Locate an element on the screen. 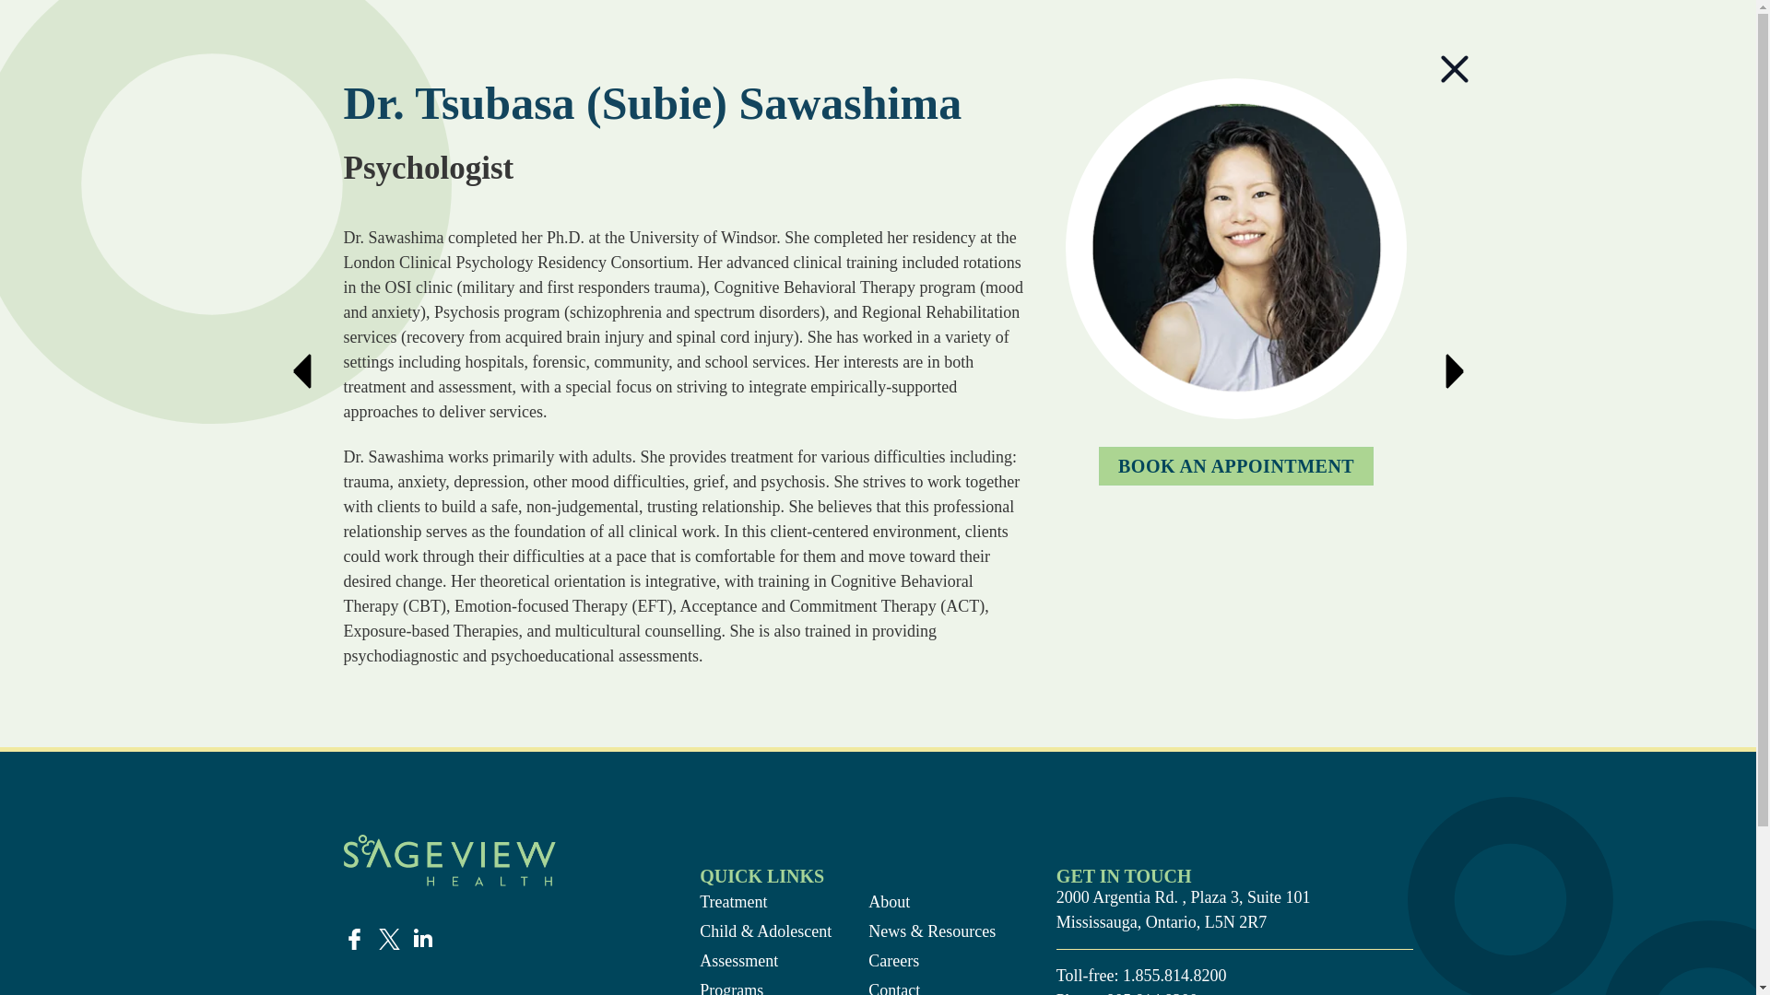  Contact is located at coordinates (934, 986).